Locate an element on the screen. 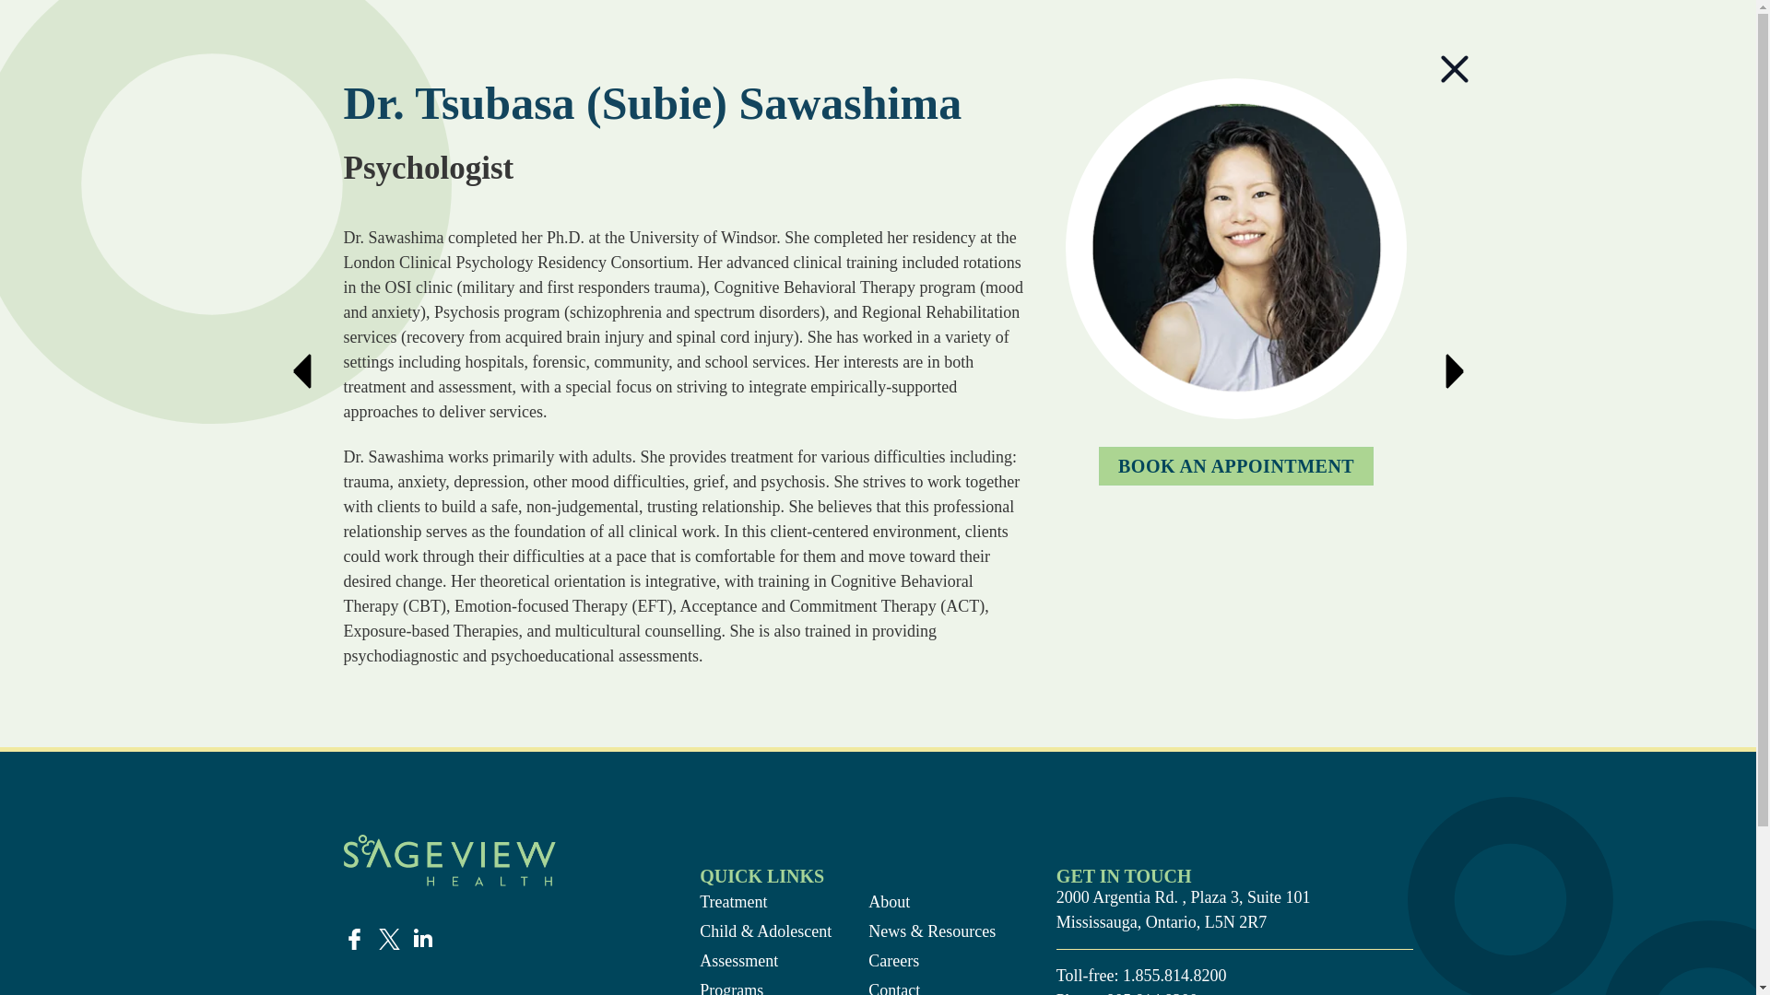  Contact is located at coordinates (934, 986).